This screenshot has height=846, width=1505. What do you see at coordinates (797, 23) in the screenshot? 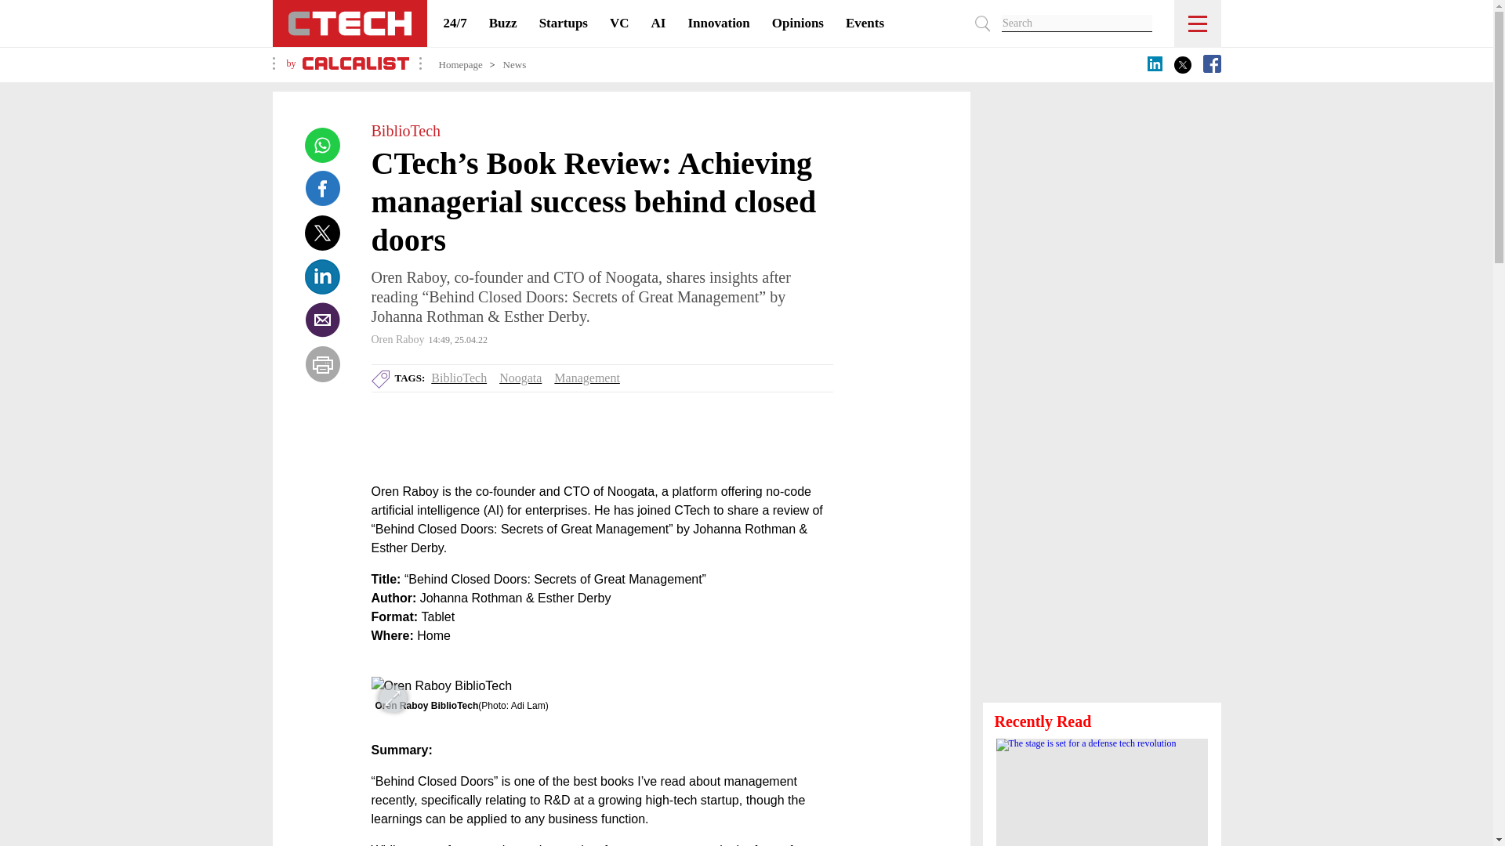
I see `Opinions` at bounding box center [797, 23].